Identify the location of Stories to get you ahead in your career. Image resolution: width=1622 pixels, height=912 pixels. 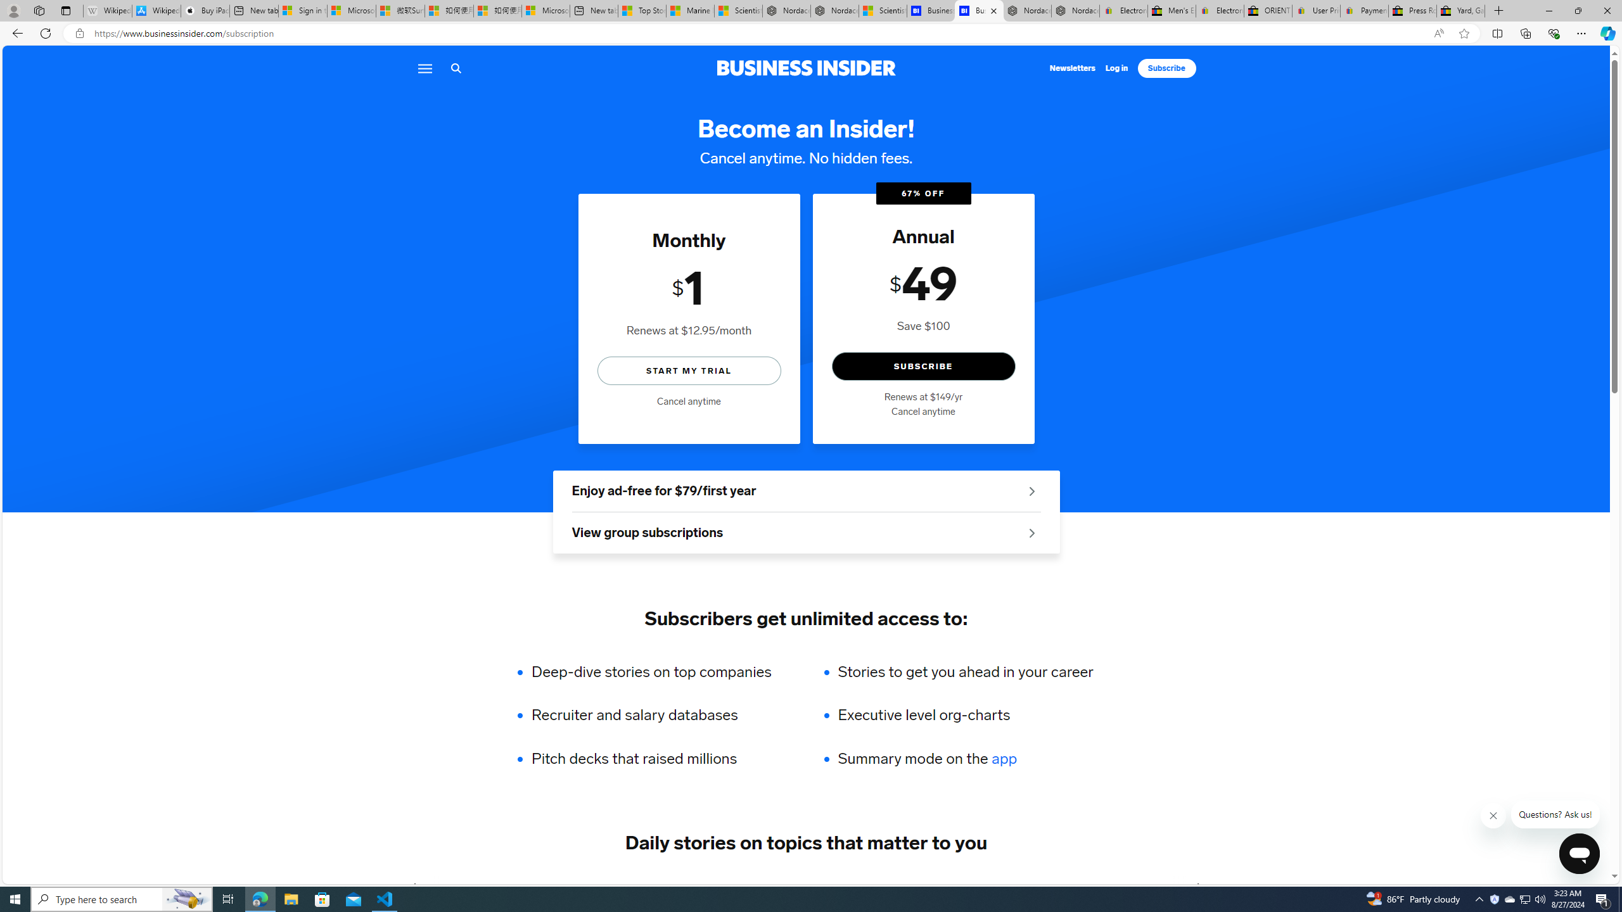
(964, 671).